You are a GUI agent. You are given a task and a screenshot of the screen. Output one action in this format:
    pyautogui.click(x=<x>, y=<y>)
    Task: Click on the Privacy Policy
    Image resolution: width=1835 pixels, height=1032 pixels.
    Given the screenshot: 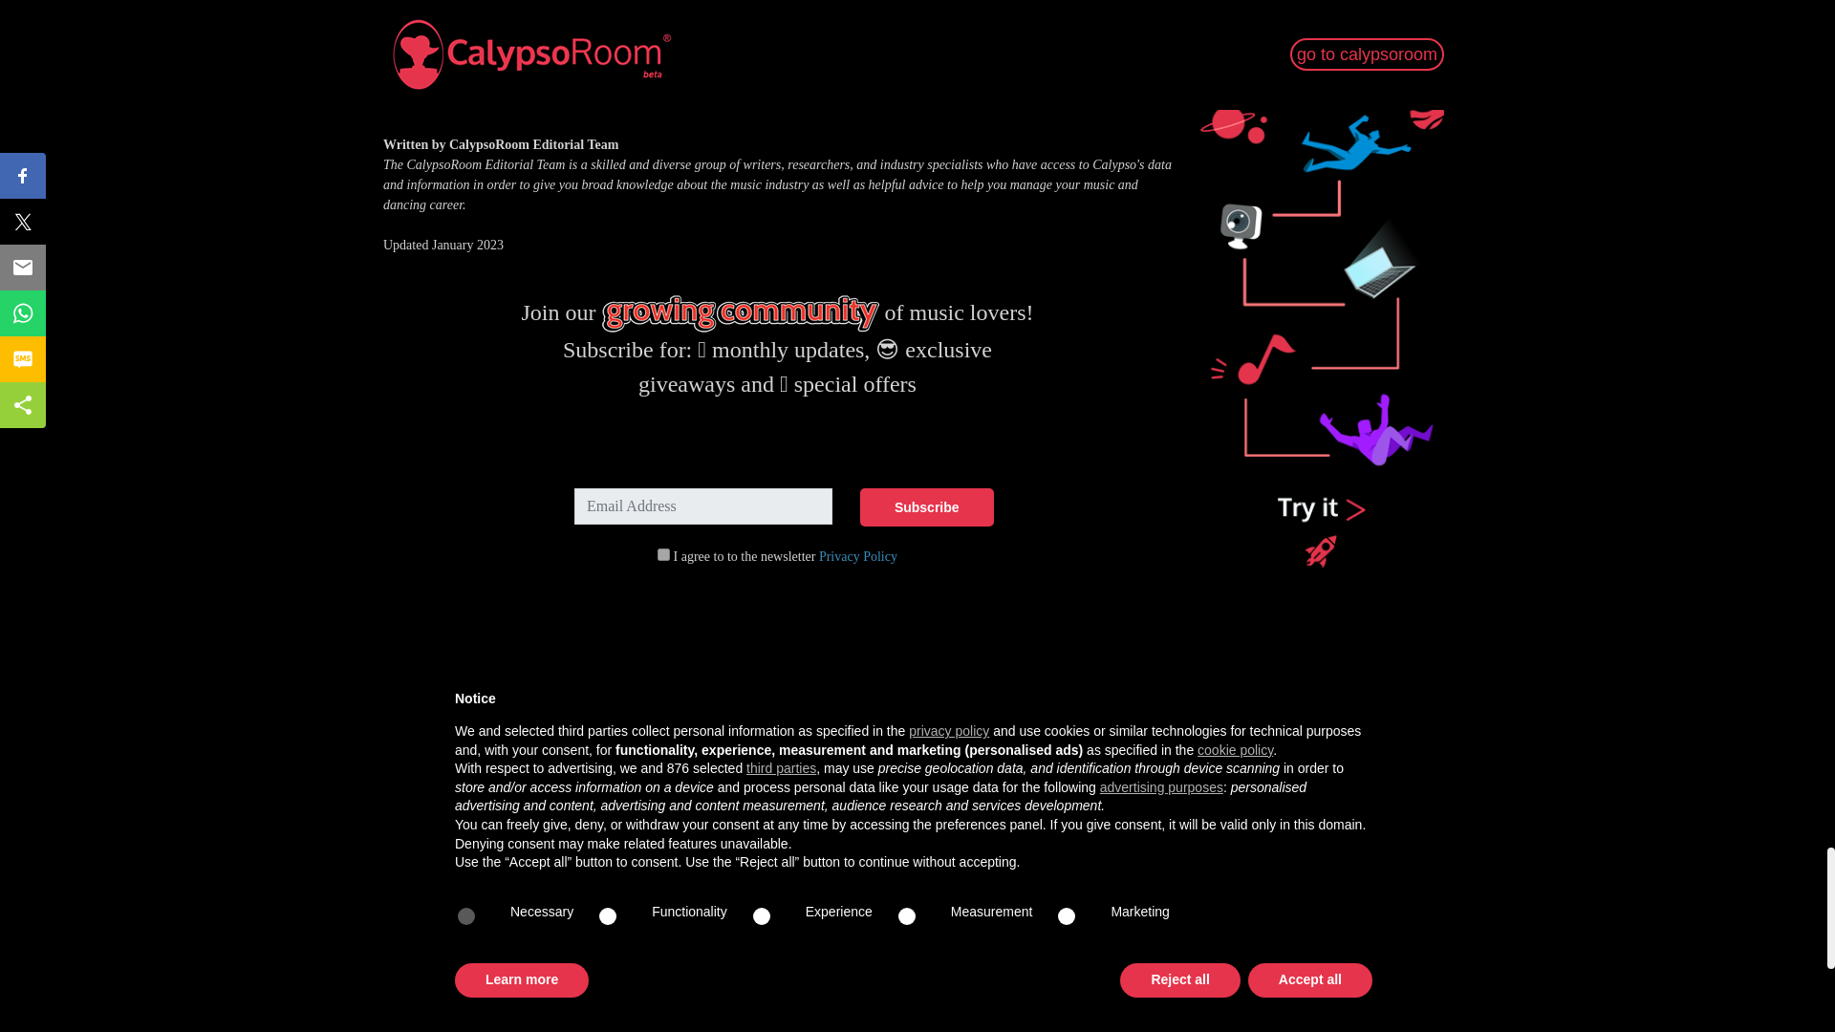 What is the action you would take?
    pyautogui.click(x=857, y=556)
    